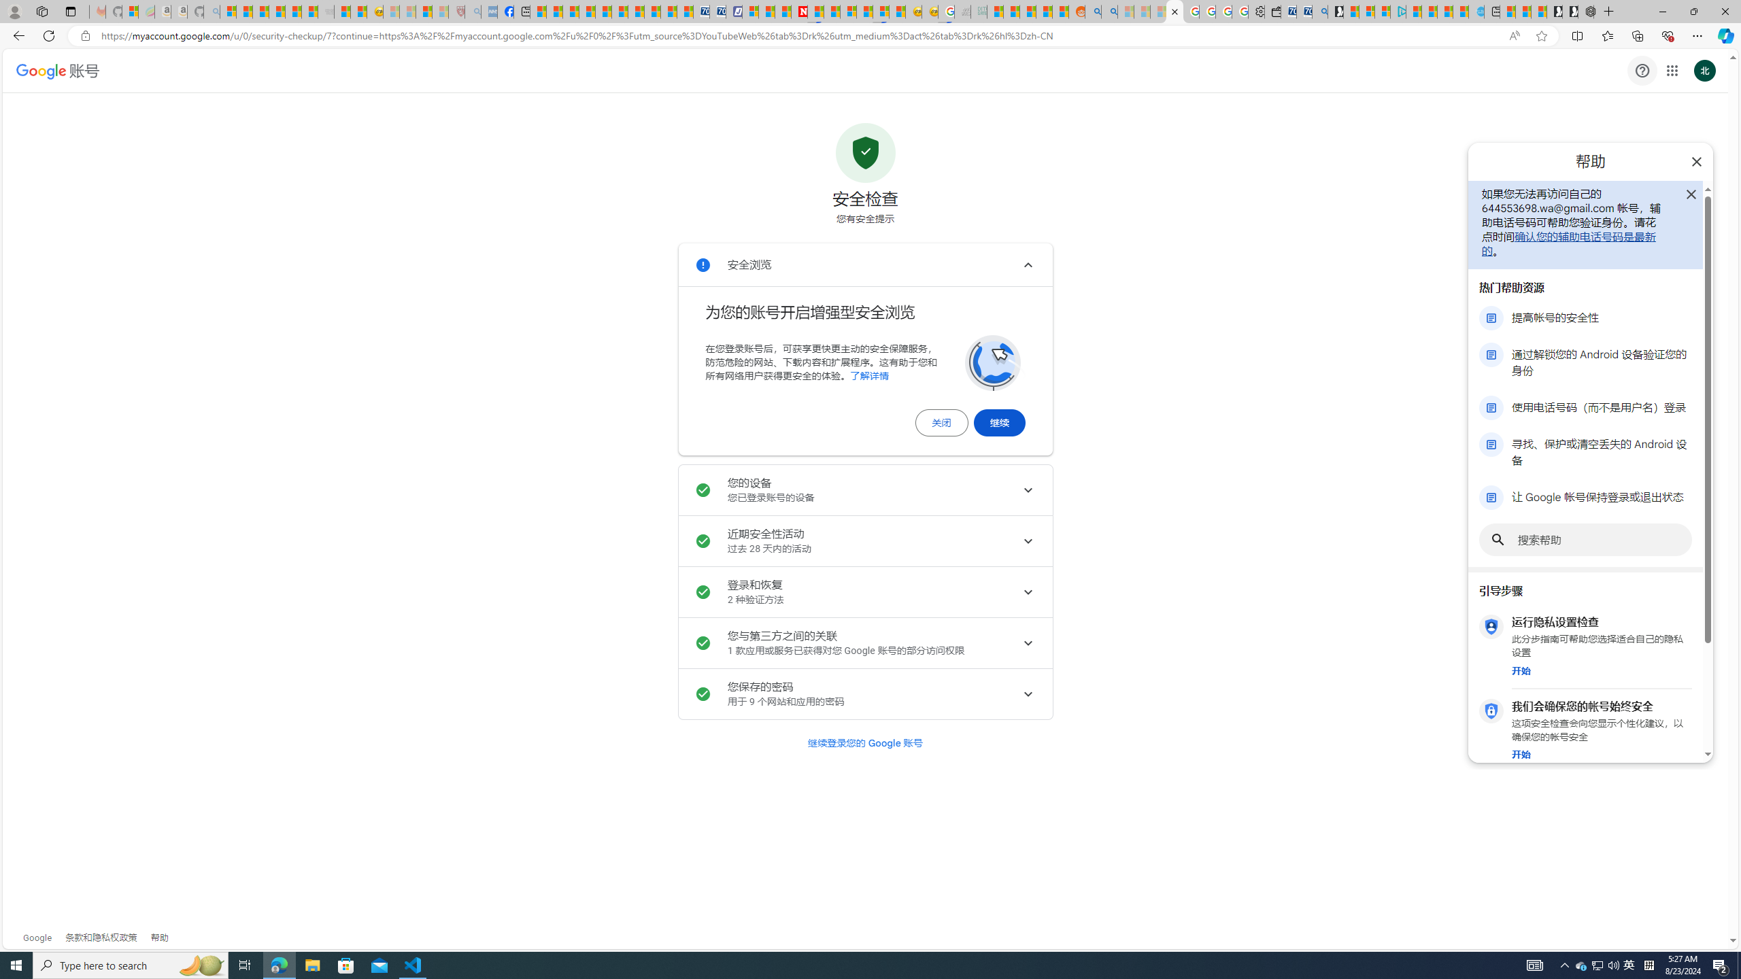 Image resolution: width=1741 pixels, height=979 pixels. What do you see at coordinates (978, 12) in the screenshot?
I see `DITOGAMES AG Imprint - Sleeping` at bounding box center [978, 12].